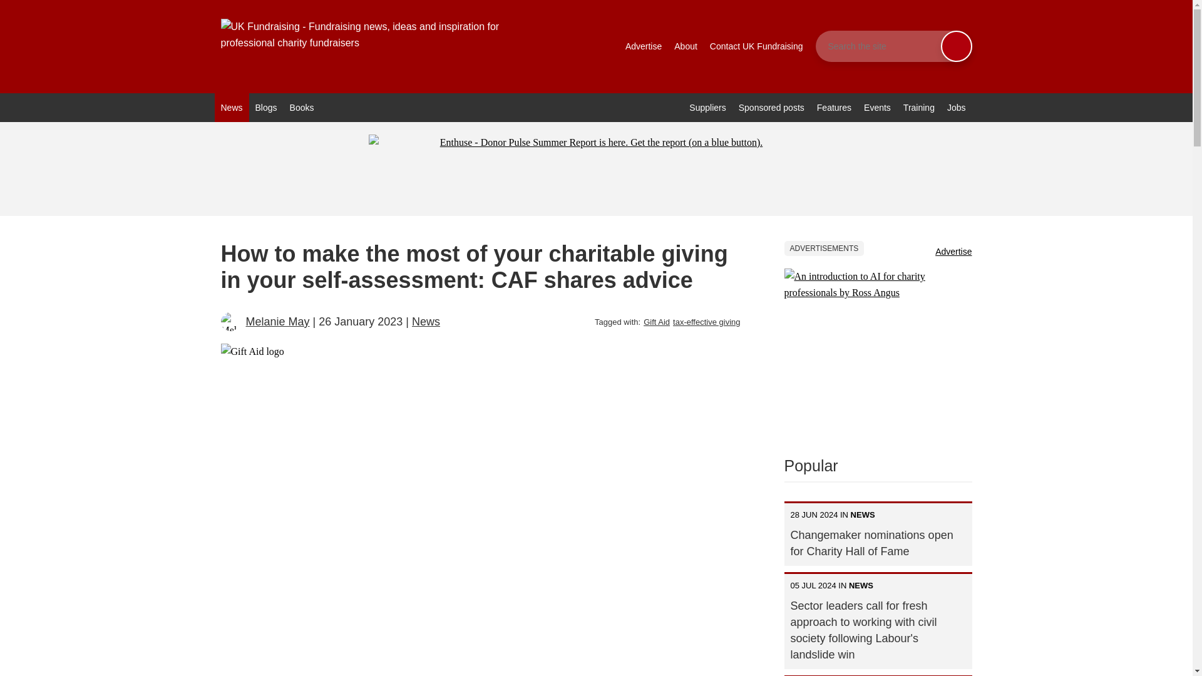 The height and width of the screenshot is (676, 1202). What do you see at coordinates (686, 46) in the screenshot?
I see `About` at bounding box center [686, 46].